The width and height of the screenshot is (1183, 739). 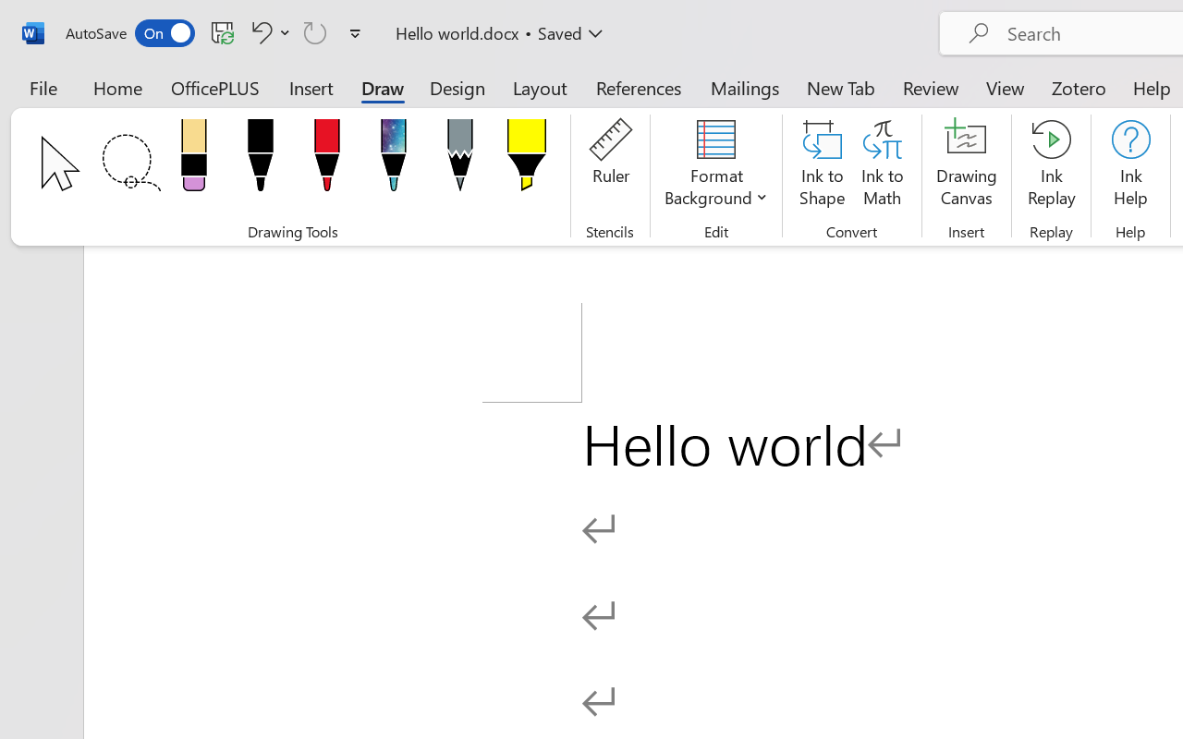 What do you see at coordinates (129, 33) in the screenshot?
I see `AutoSave` at bounding box center [129, 33].